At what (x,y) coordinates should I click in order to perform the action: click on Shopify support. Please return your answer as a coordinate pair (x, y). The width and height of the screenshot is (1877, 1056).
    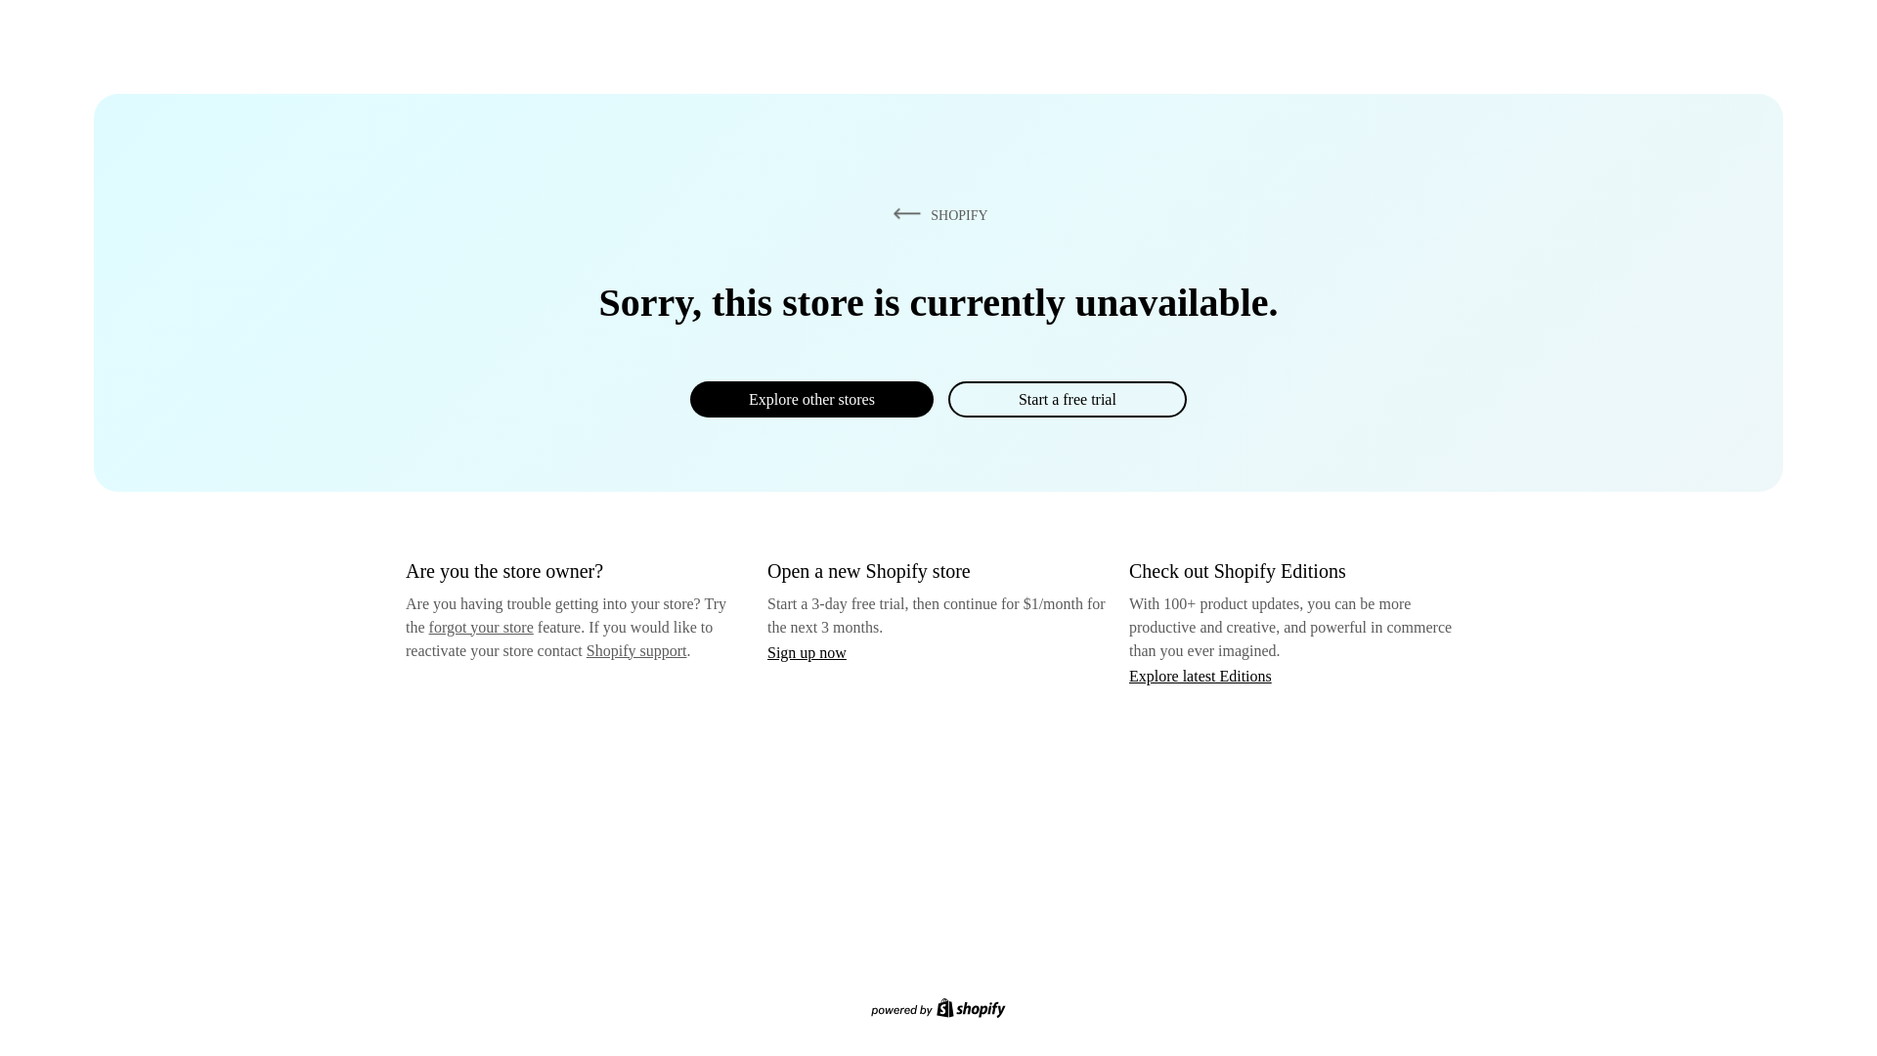
    Looking at the image, I should click on (635, 649).